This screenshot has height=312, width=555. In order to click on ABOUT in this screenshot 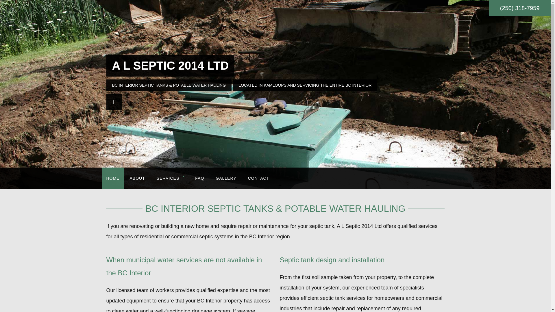, I will do `click(137, 178)`.